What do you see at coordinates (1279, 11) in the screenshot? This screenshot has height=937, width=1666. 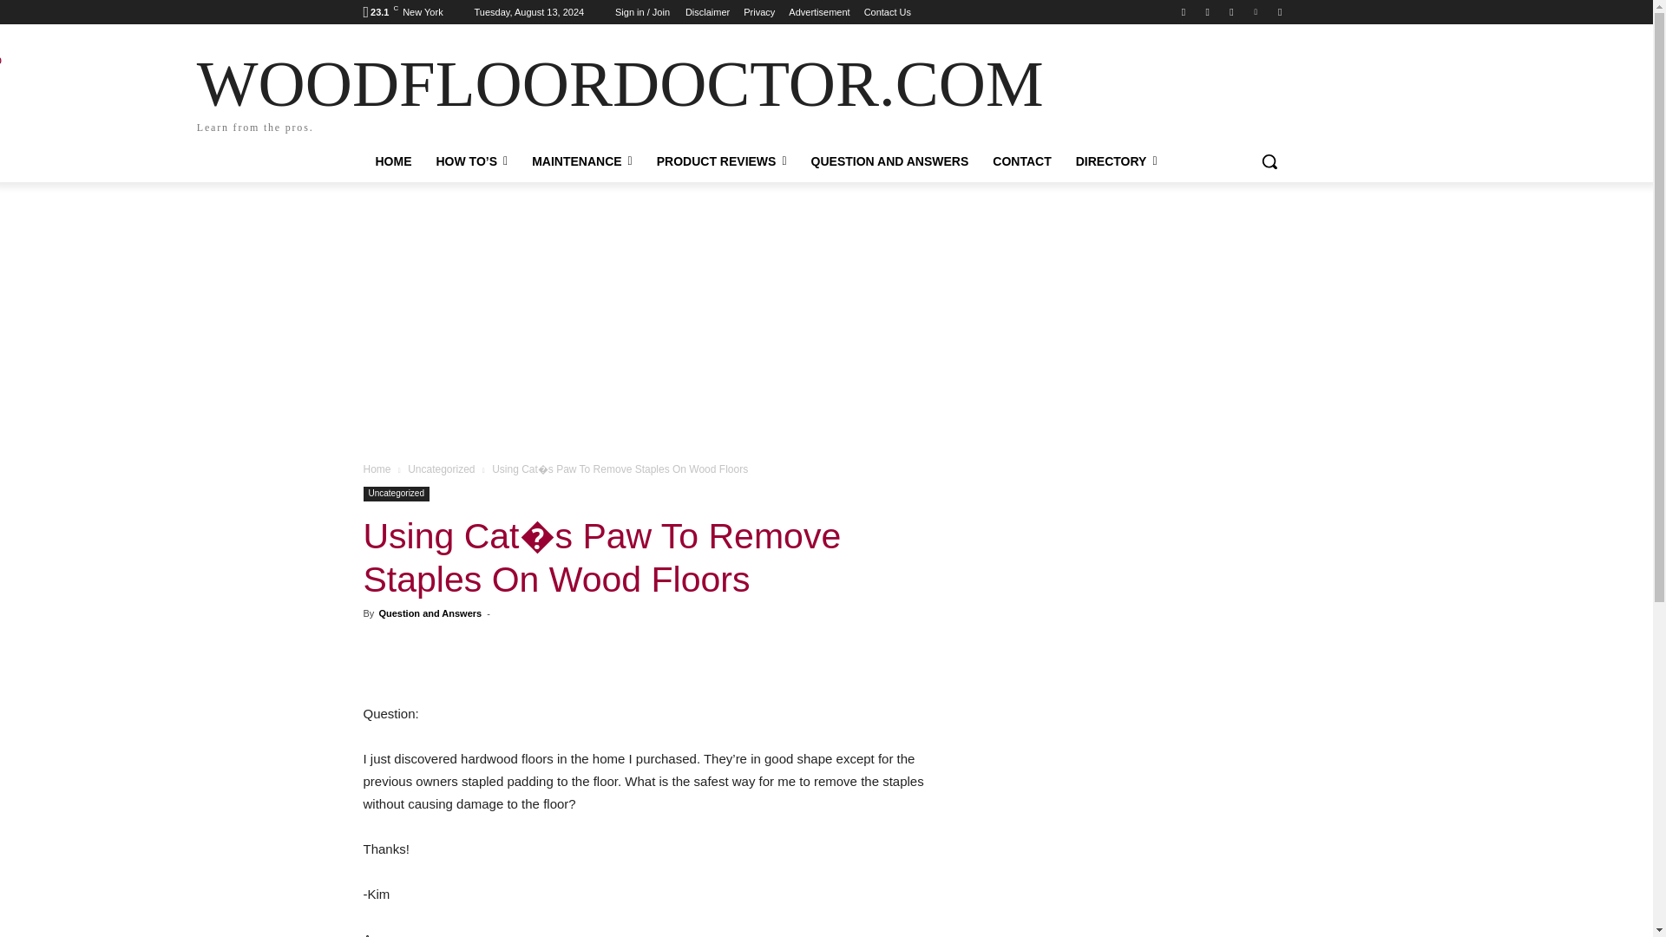 I see `HOME` at bounding box center [1279, 11].